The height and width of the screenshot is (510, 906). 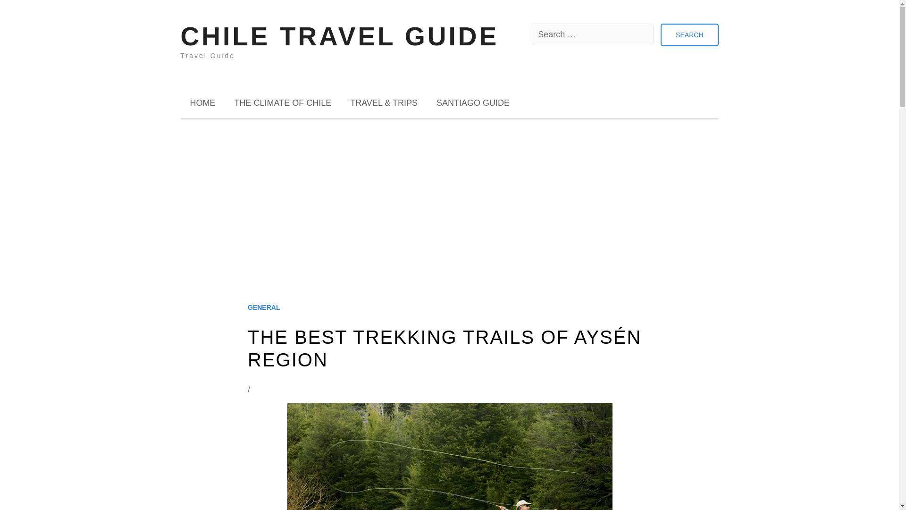 What do you see at coordinates (340, 36) in the screenshot?
I see `CHILE TRAVEL GUIDE` at bounding box center [340, 36].